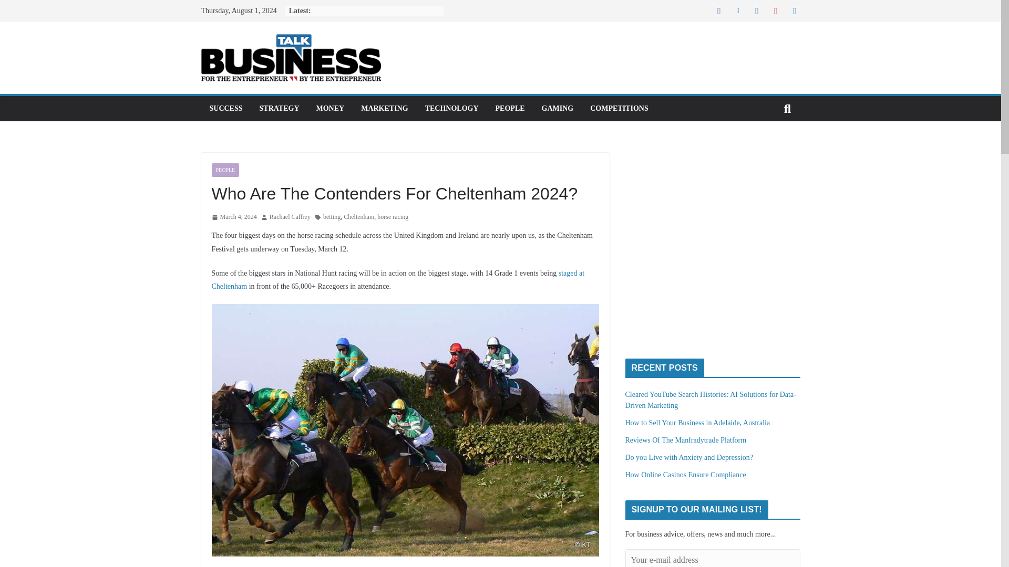  Describe the element at coordinates (290, 217) in the screenshot. I see `Rachael Caffrey` at that location.